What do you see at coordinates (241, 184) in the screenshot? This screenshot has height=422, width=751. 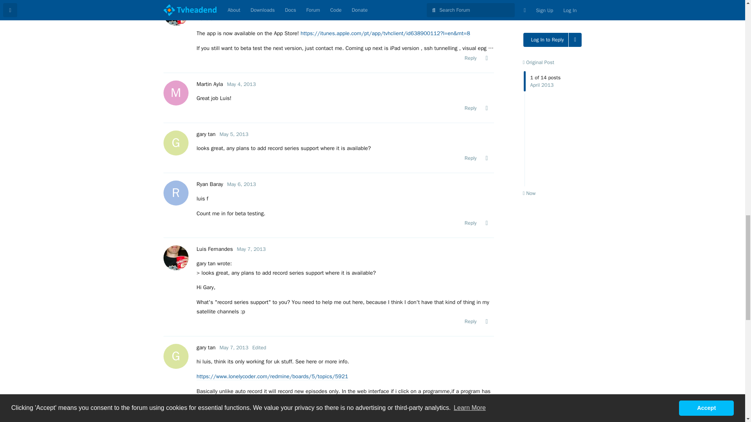 I see `Monday, May 6, 2013 10:32 PM` at bounding box center [241, 184].